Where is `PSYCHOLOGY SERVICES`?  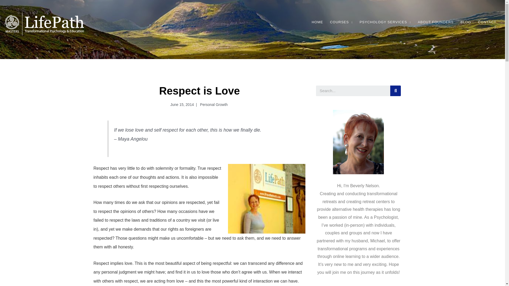 PSYCHOLOGY SERVICES is located at coordinates (385, 22).